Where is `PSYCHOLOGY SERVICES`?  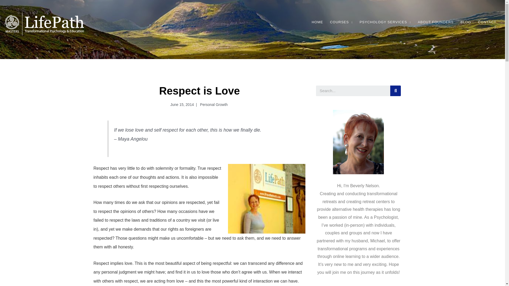 PSYCHOLOGY SERVICES is located at coordinates (385, 22).